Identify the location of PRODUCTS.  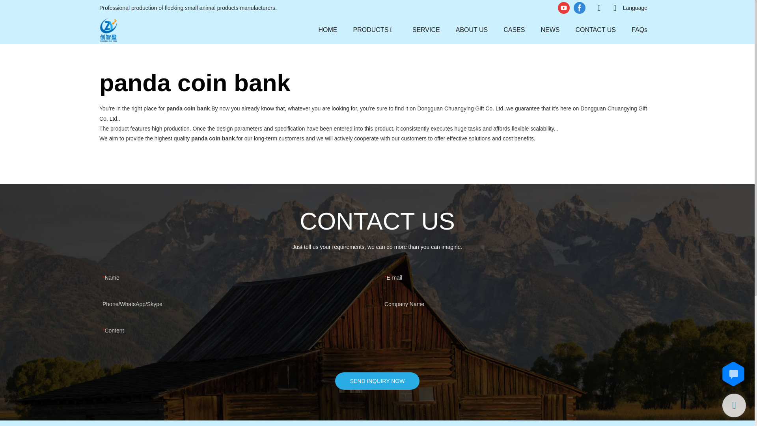
(371, 29).